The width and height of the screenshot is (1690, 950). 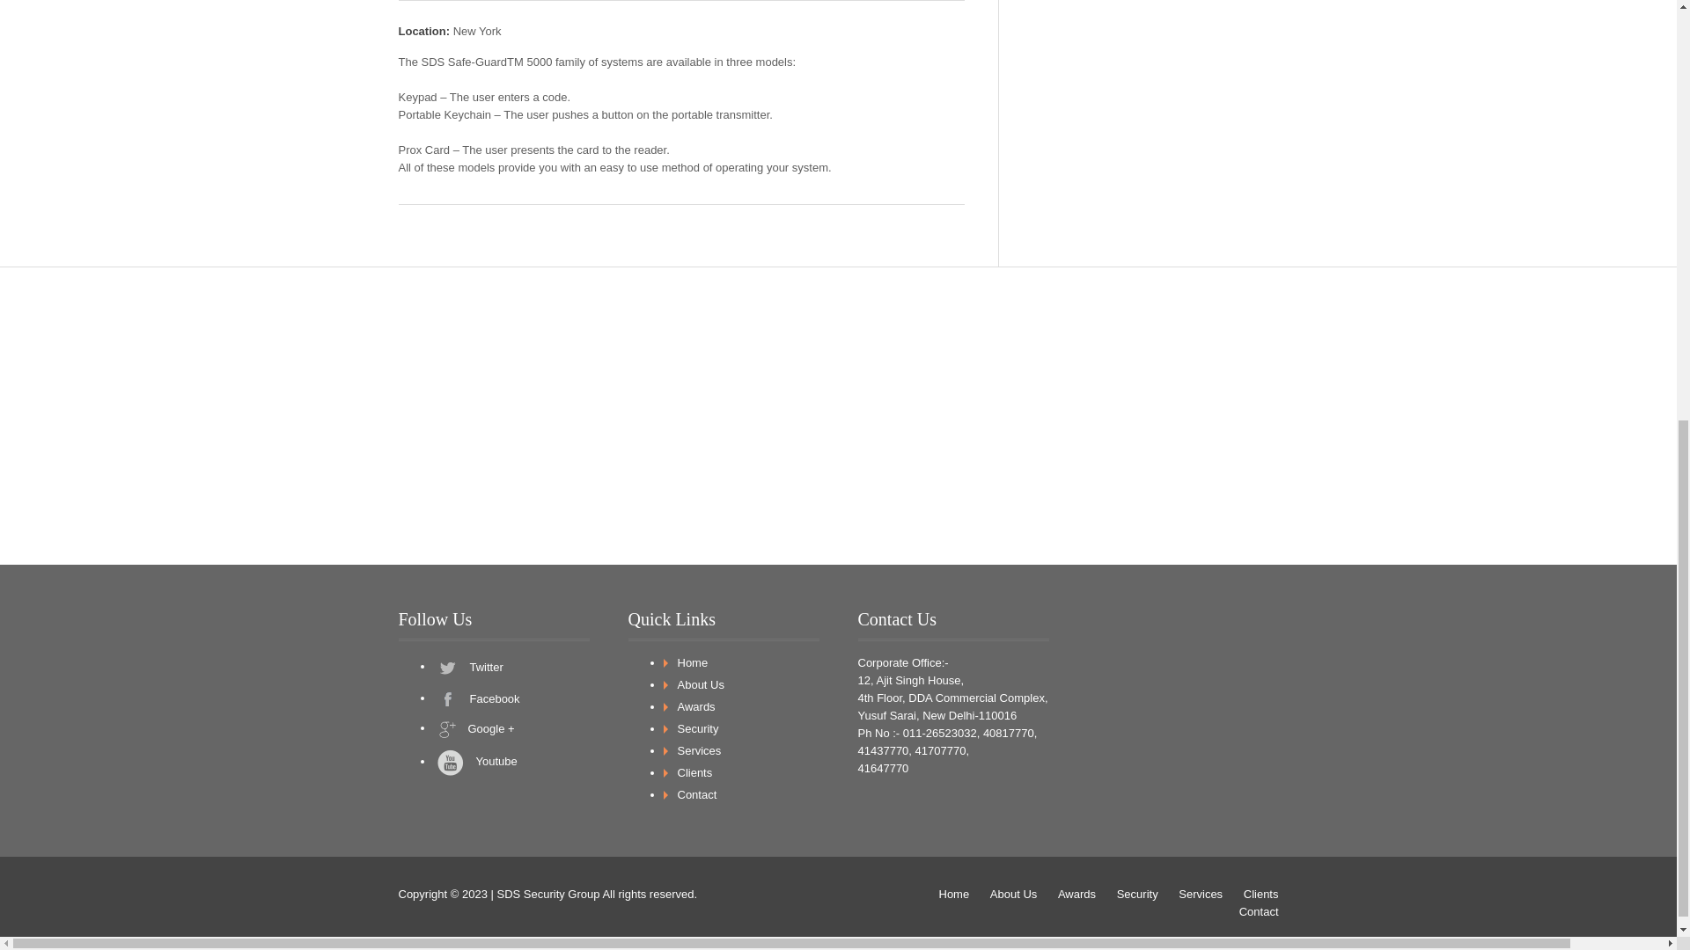 What do you see at coordinates (511, 699) in the screenshot?
I see `Facebook` at bounding box center [511, 699].